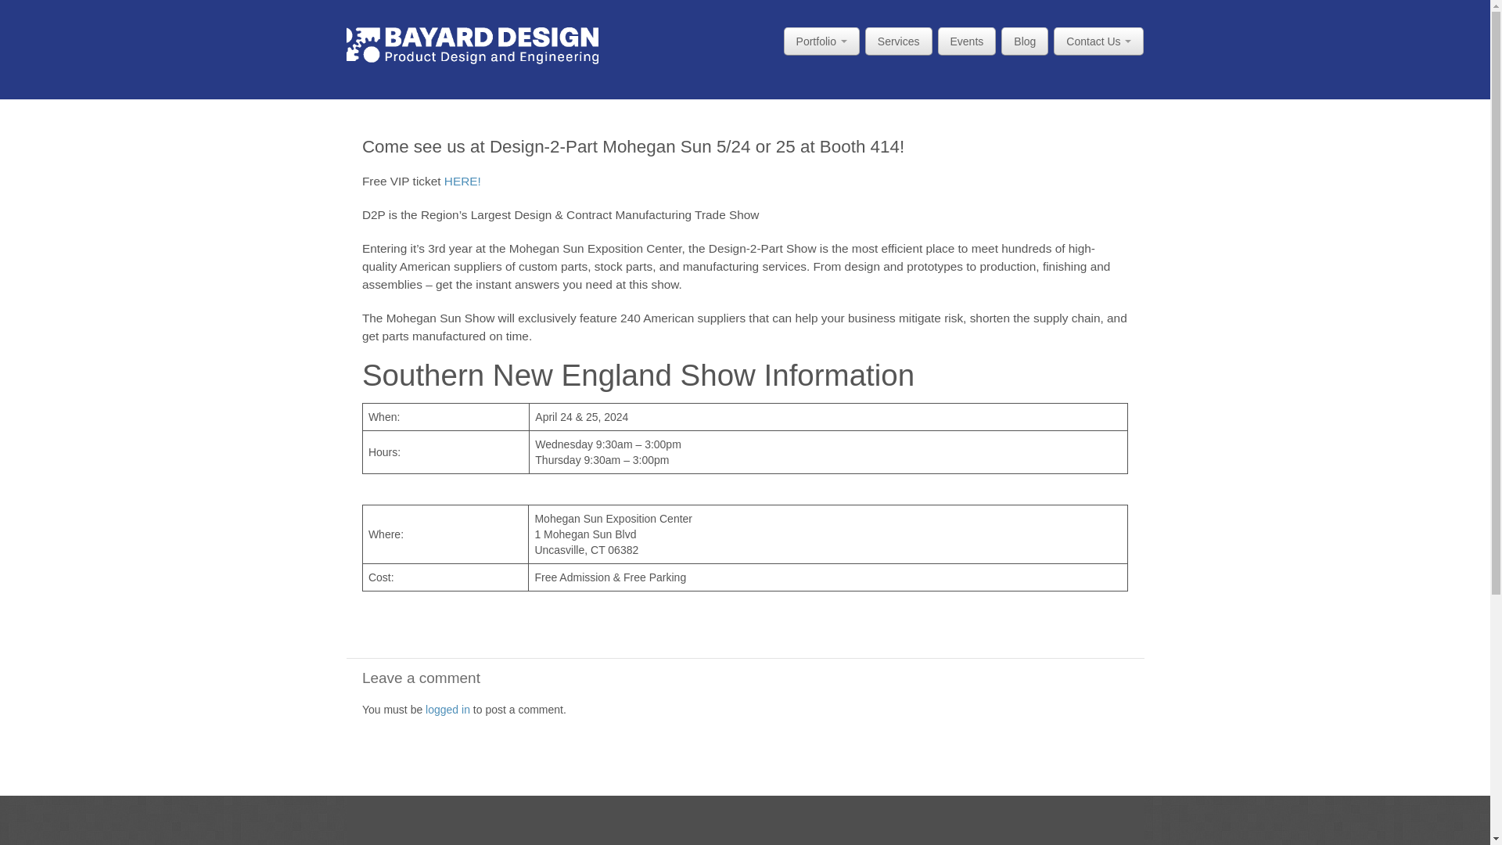  What do you see at coordinates (966, 41) in the screenshot?
I see `Events` at bounding box center [966, 41].